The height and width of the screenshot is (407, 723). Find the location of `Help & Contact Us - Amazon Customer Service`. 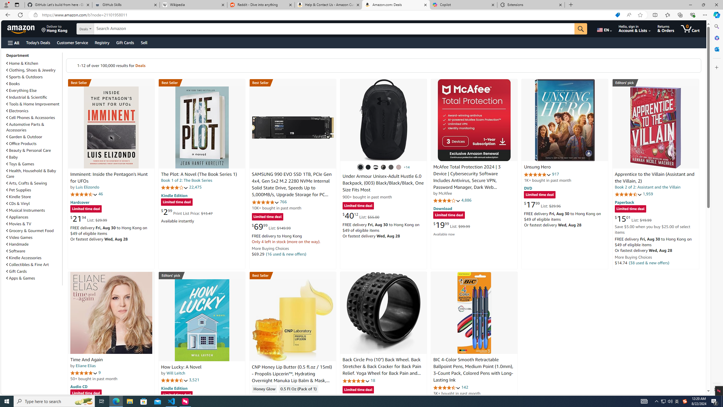

Help & Contact Us - Amazon Customer Service is located at coordinates (328, 5).